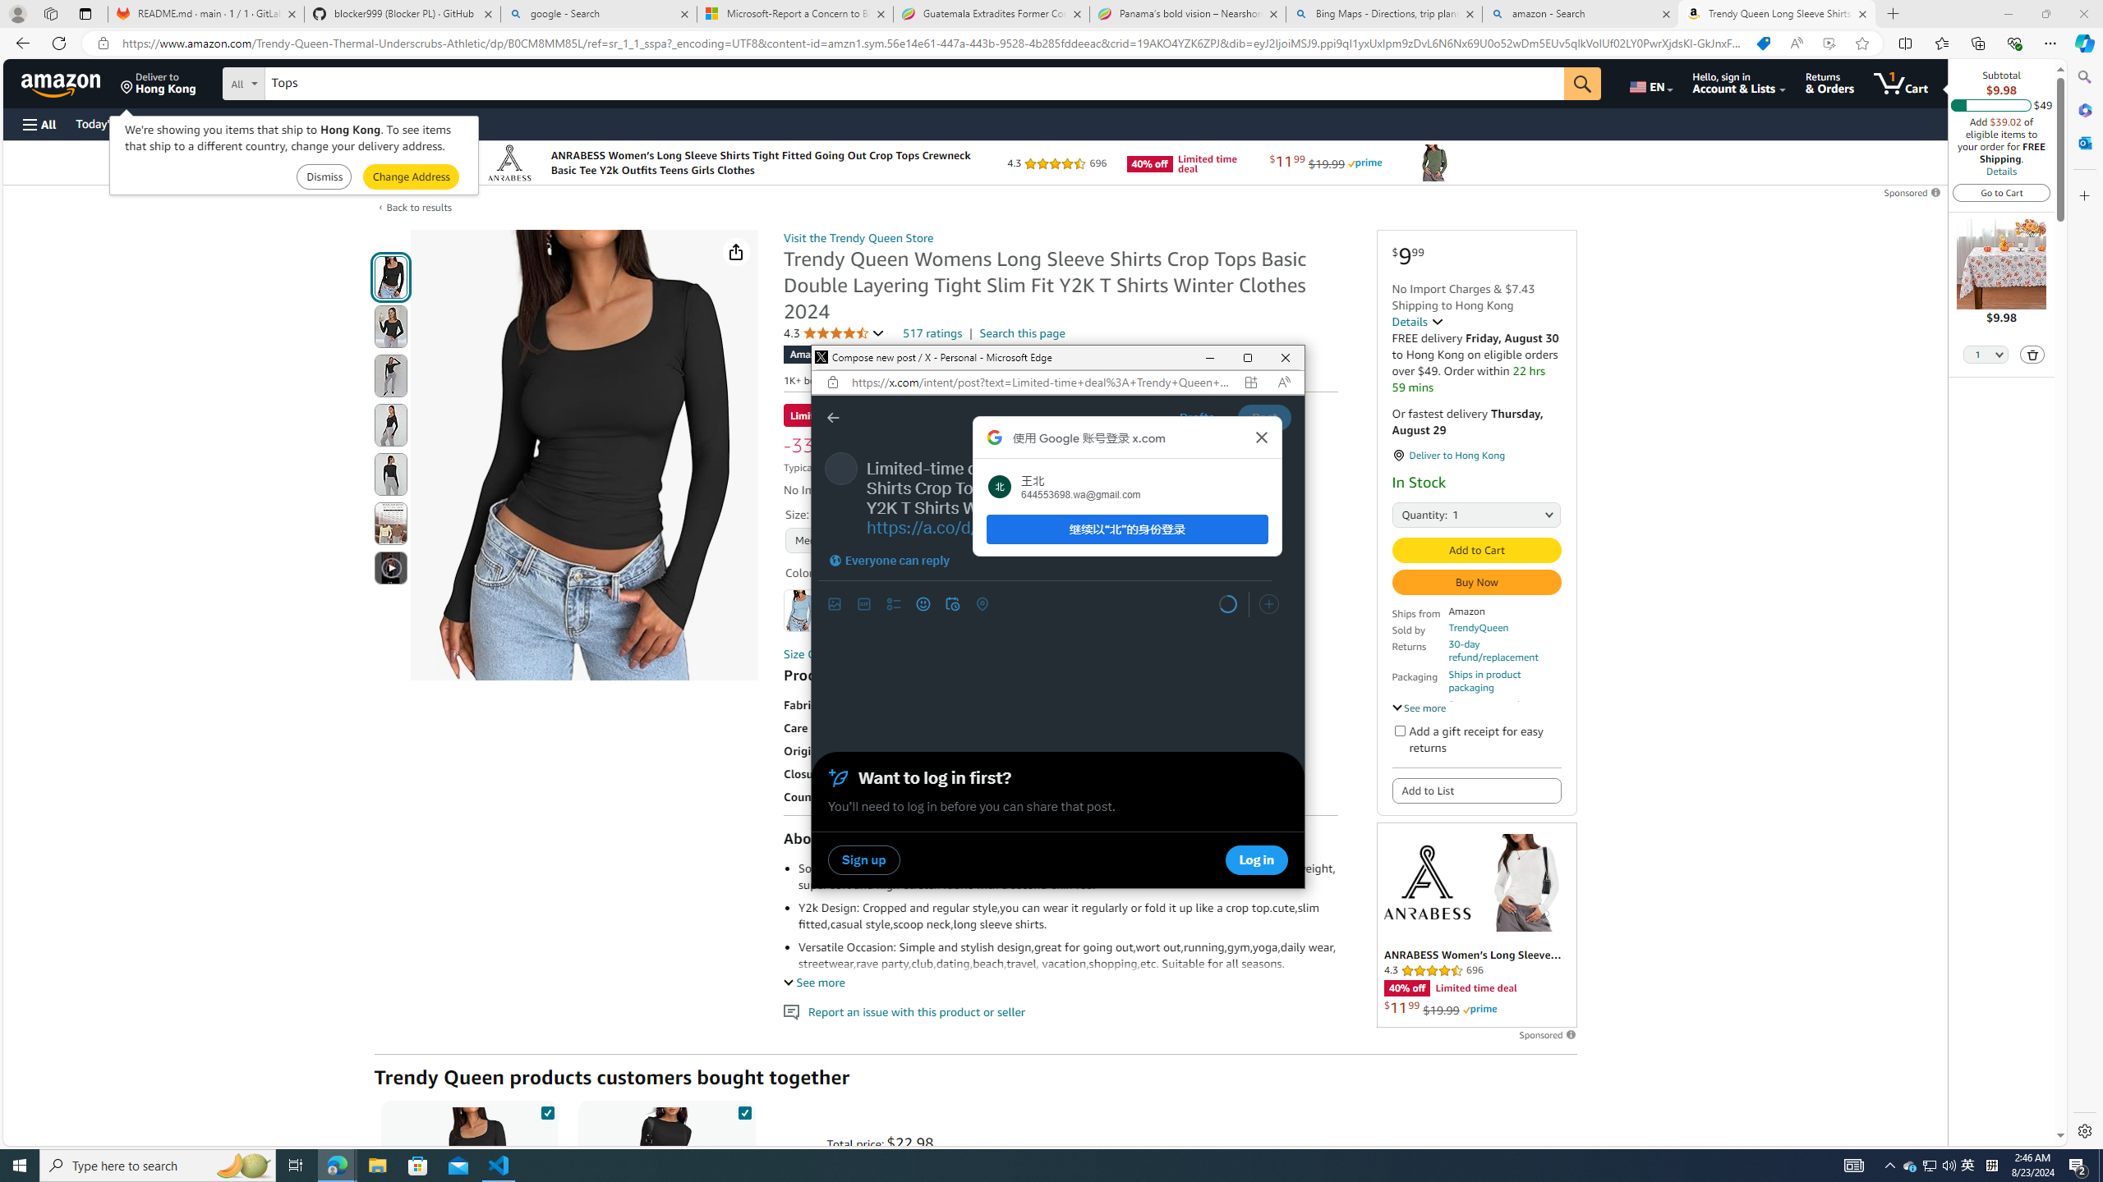 This screenshot has width=2103, height=1182. Describe the element at coordinates (1071, 497) in the screenshot. I see `Post text` at that location.